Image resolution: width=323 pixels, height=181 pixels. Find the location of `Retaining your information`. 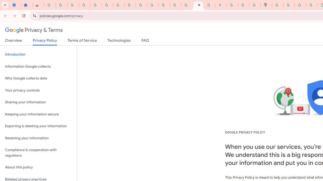

Retaining your information is located at coordinates (38, 138).